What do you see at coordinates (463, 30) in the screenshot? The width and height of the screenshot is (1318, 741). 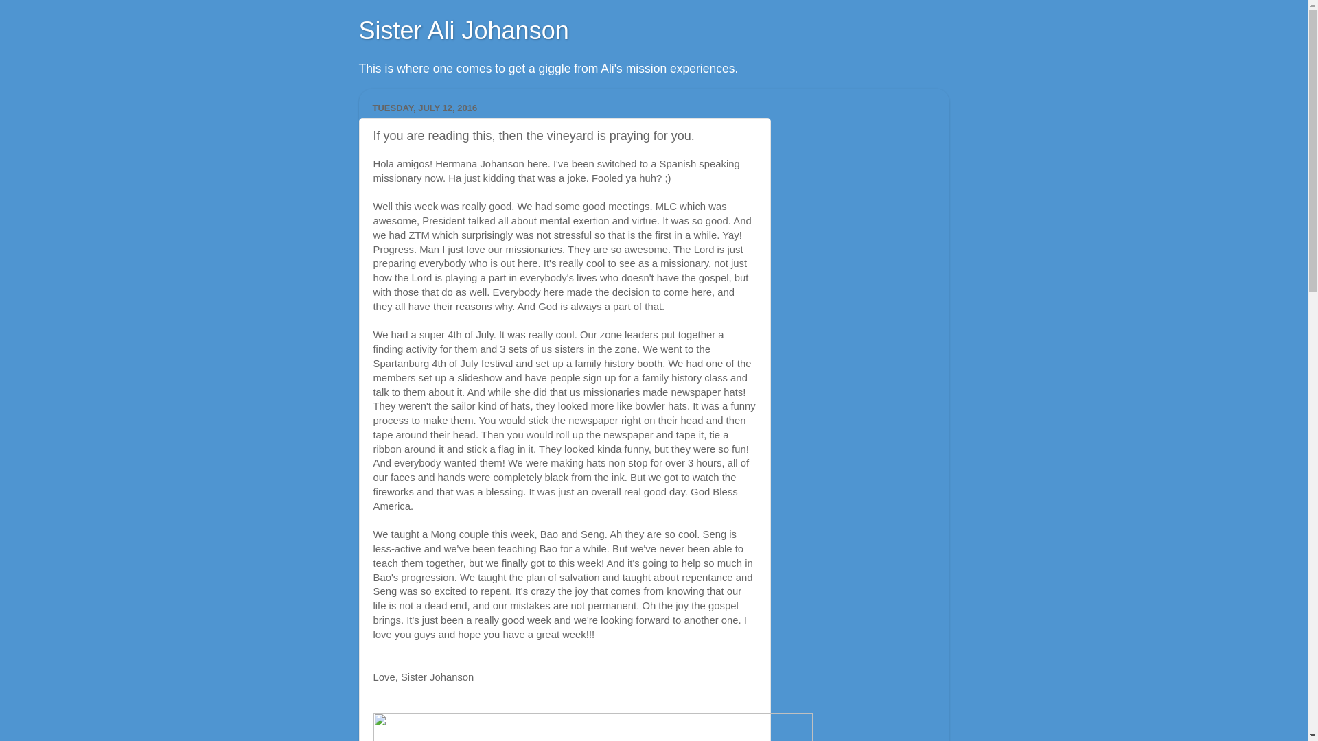 I see `Sister Ali Johanson` at bounding box center [463, 30].